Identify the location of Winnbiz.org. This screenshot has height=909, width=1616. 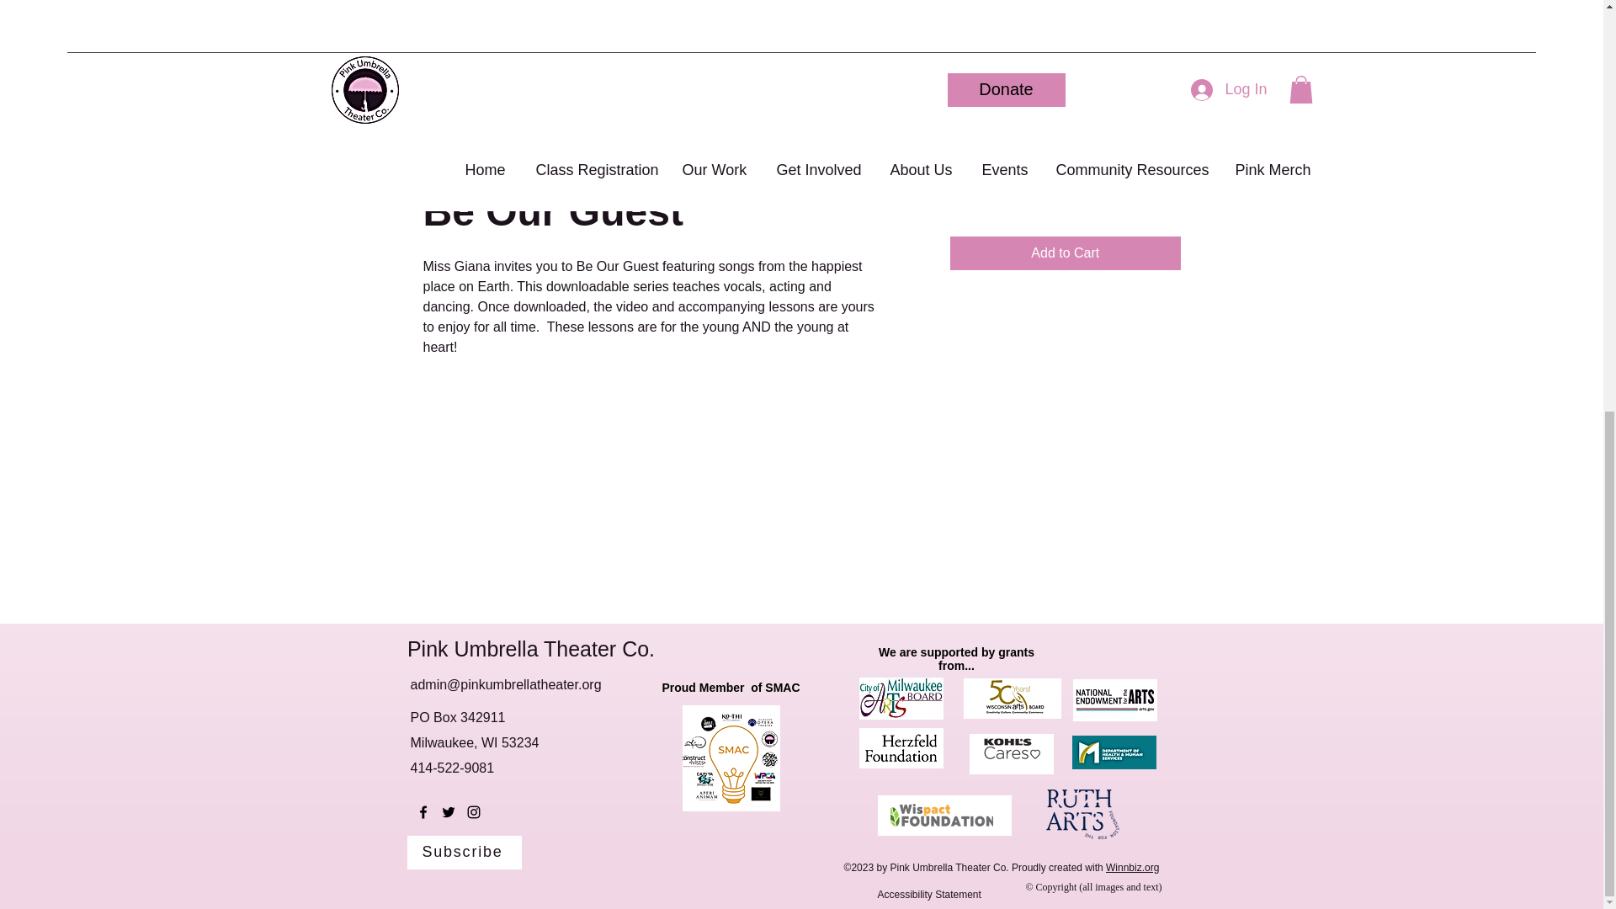
(1131, 867).